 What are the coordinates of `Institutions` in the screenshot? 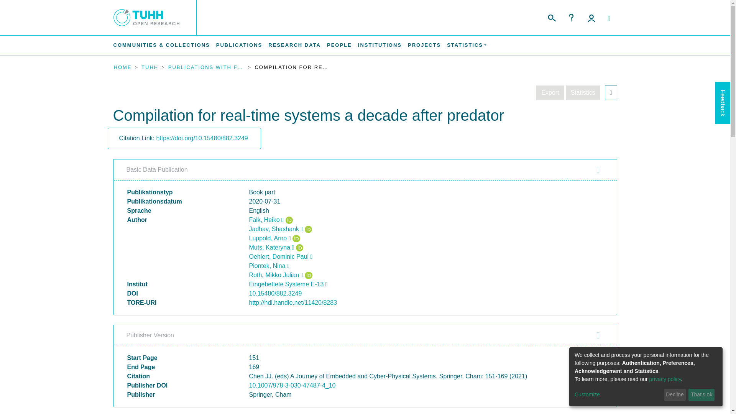 It's located at (379, 45).